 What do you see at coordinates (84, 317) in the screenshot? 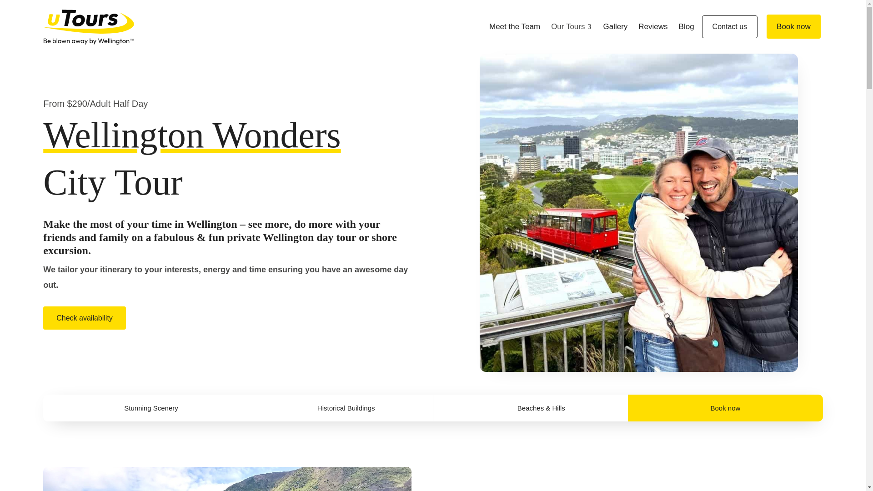
I see `Check availability` at bounding box center [84, 317].